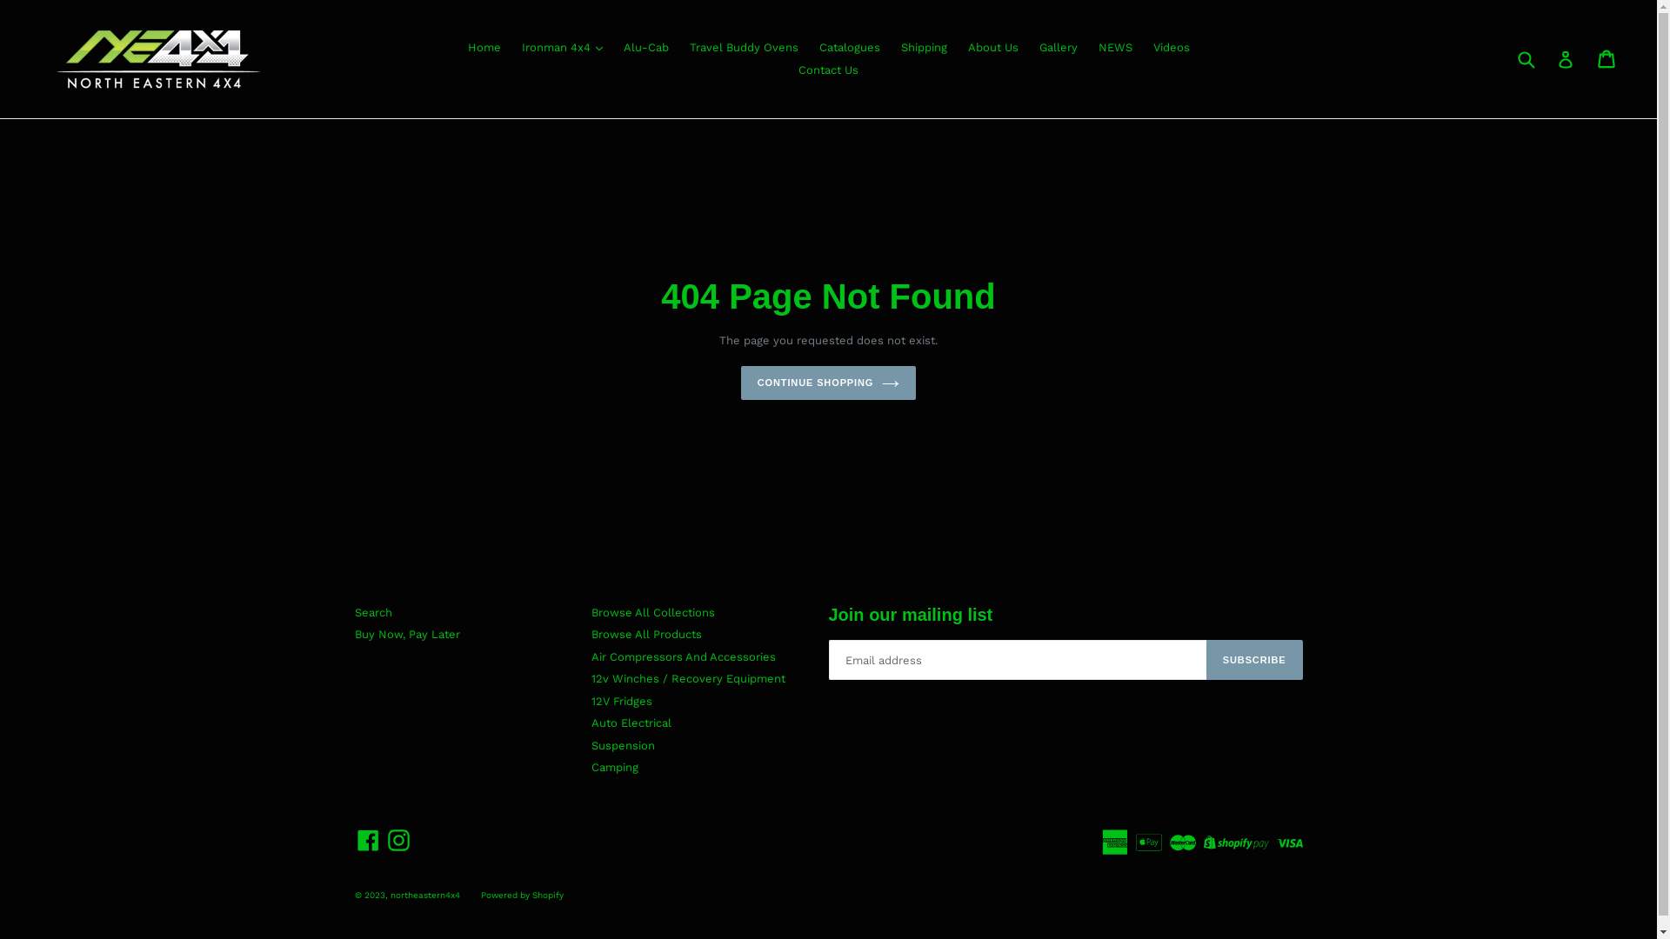 Image resolution: width=1670 pixels, height=939 pixels. What do you see at coordinates (684, 656) in the screenshot?
I see `Air Compressors And Accessories` at bounding box center [684, 656].